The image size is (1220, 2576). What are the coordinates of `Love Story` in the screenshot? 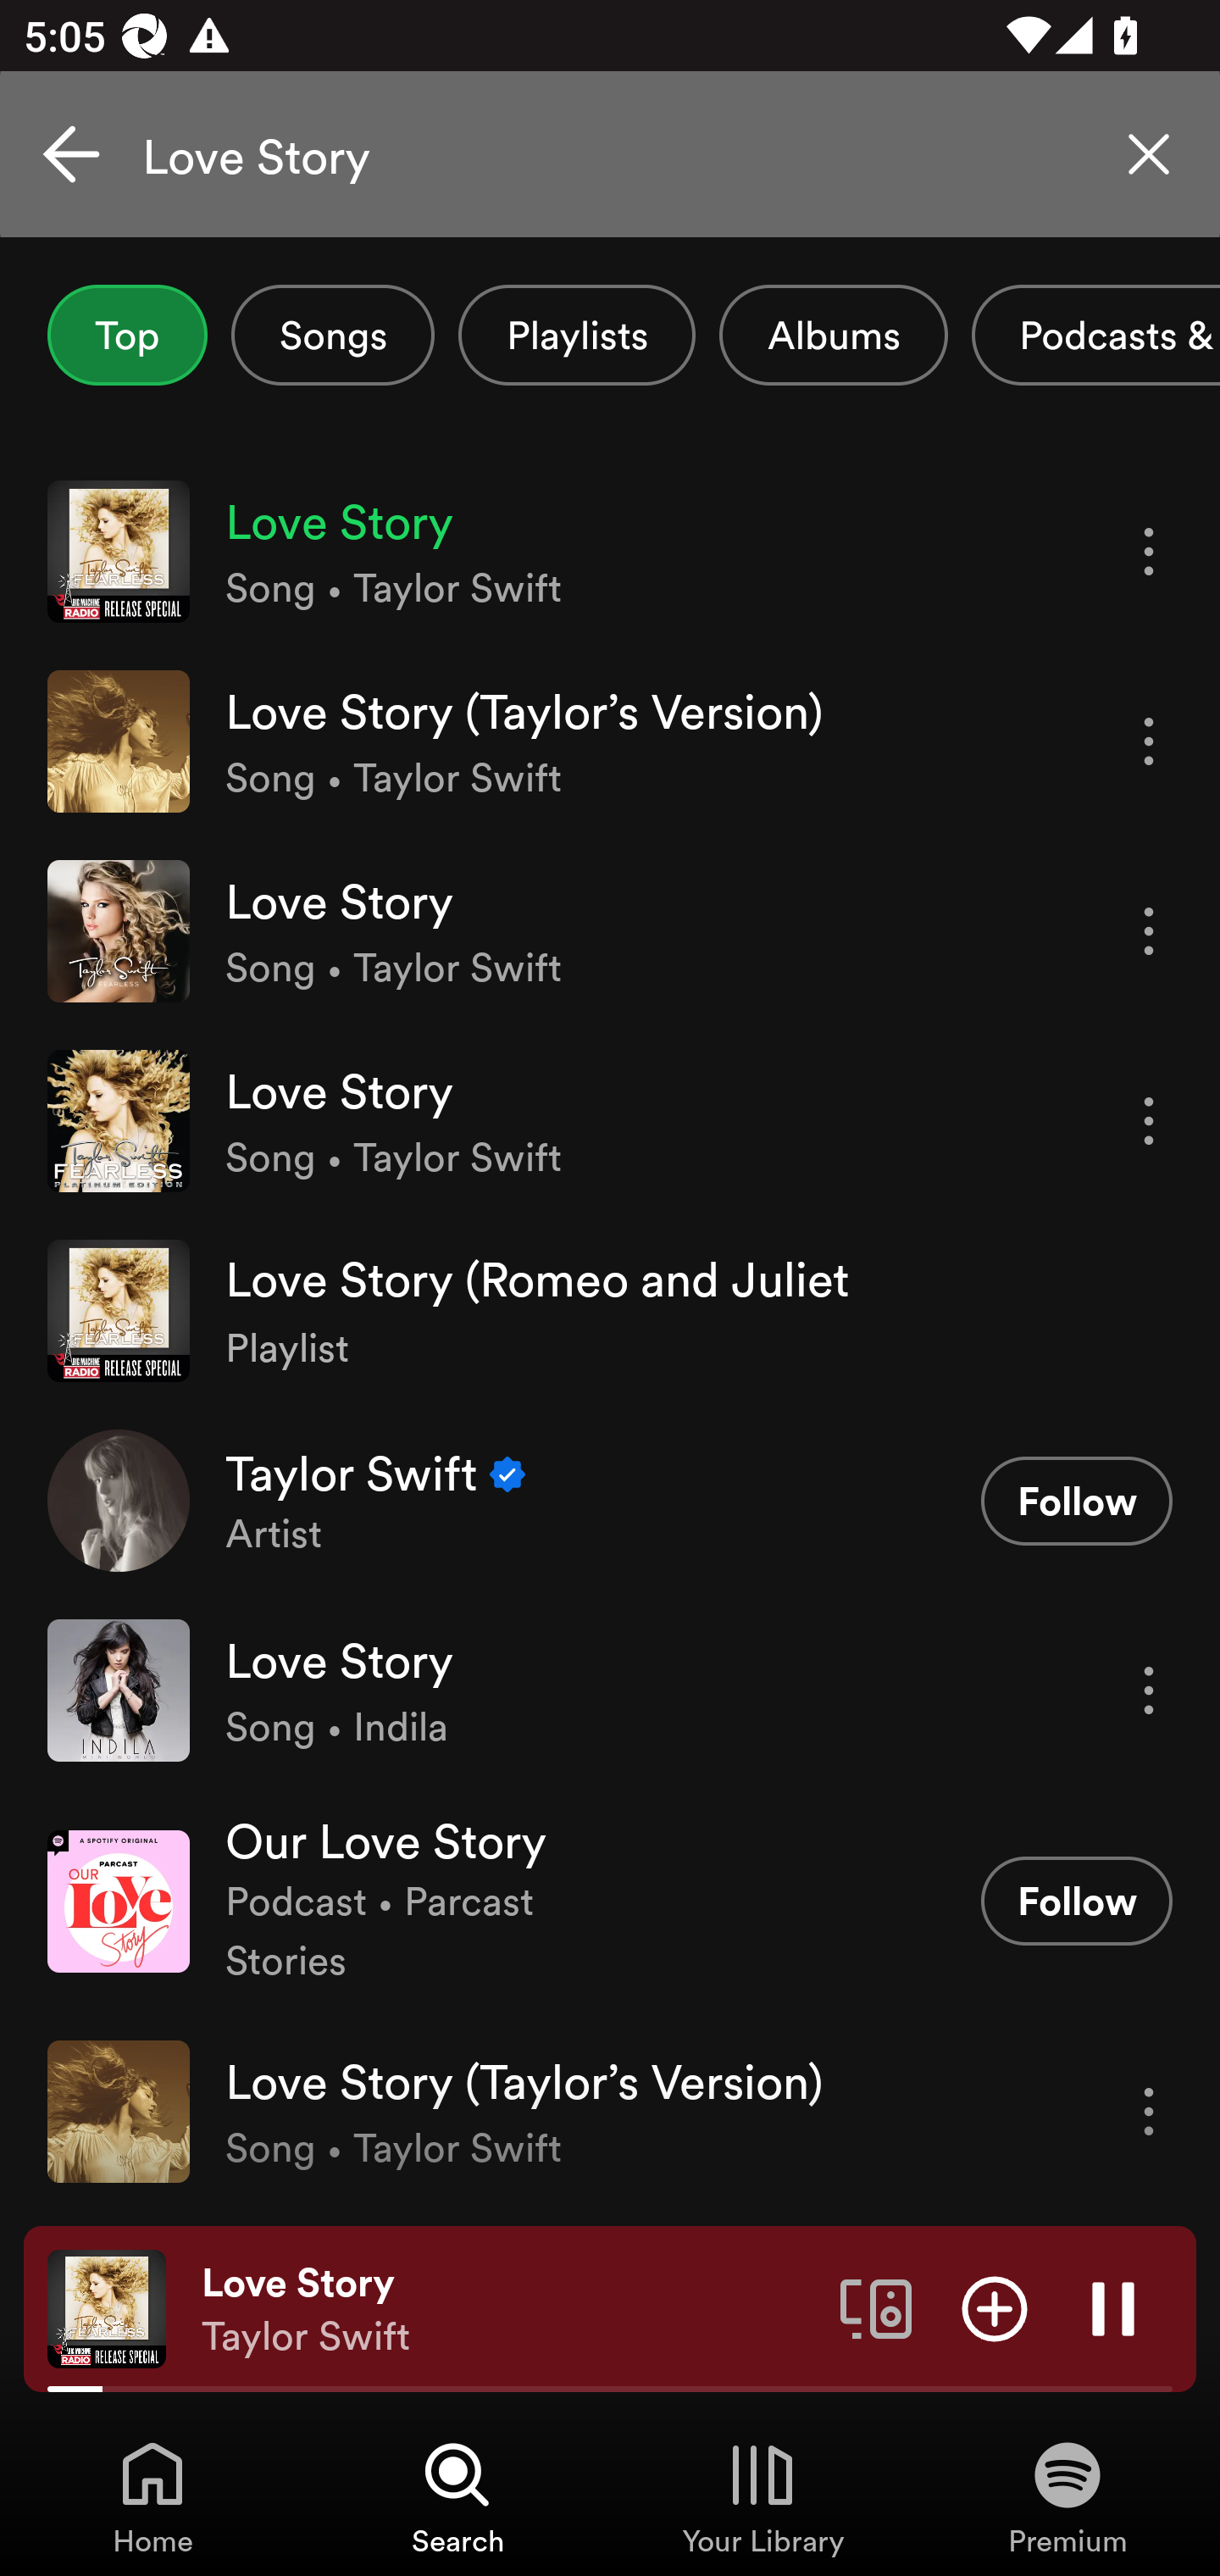 It's located at (610, 154).